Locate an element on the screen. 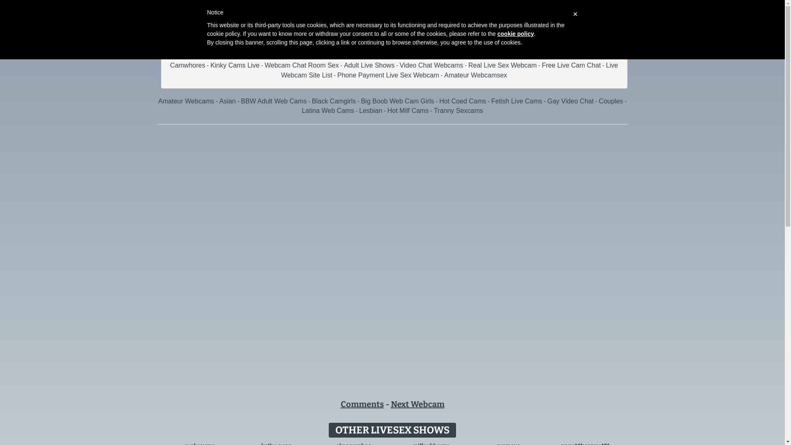 The height and width of the screenshot is (445, 791). Couples is located at coordinates (611, 101).